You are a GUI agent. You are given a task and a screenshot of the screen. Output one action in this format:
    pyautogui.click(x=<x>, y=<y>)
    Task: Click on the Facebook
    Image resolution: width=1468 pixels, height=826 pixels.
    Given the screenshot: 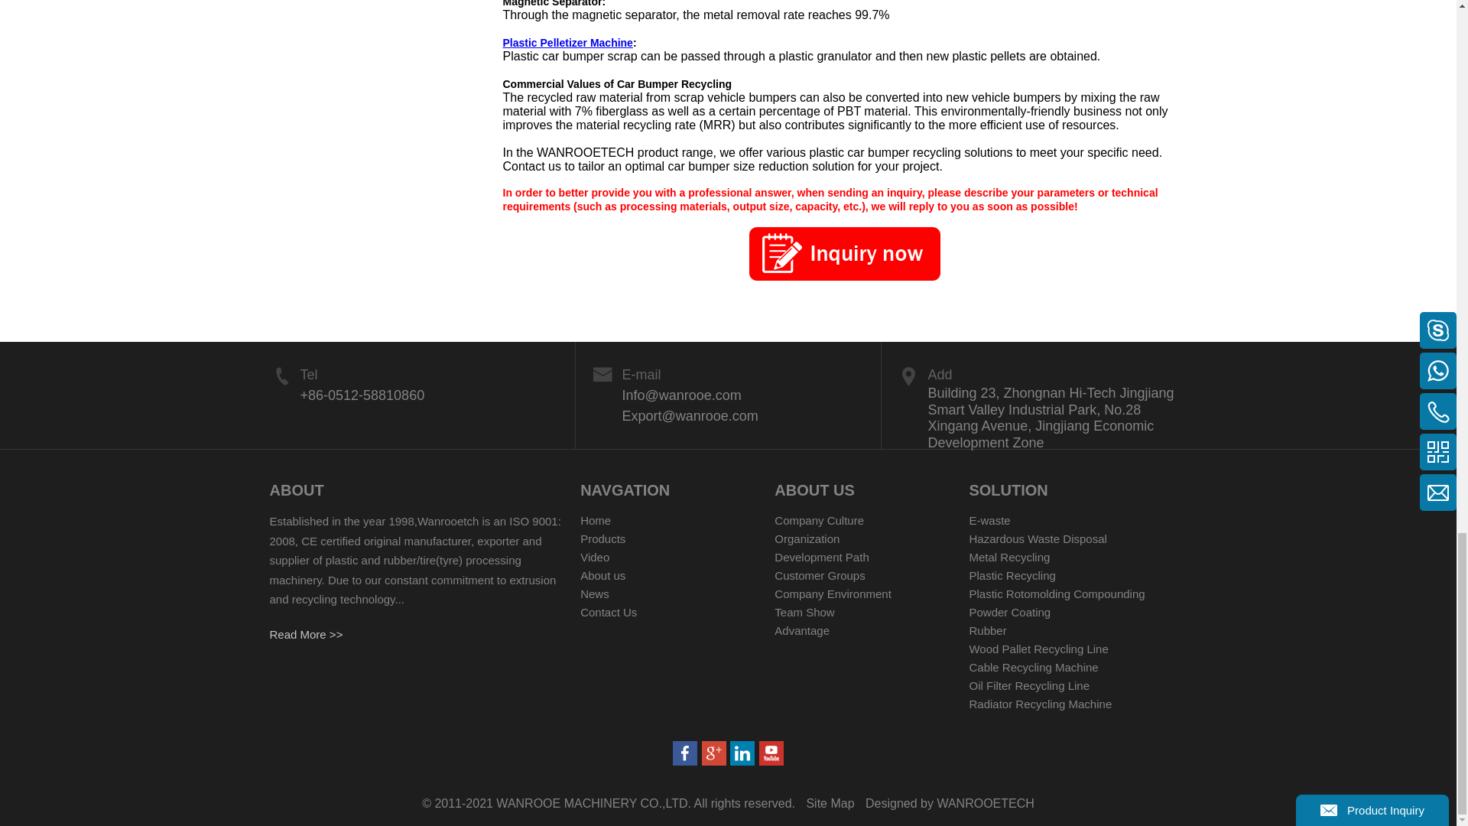 What is the action you would take?
    pyautogui.click(x=714, y=753)
    